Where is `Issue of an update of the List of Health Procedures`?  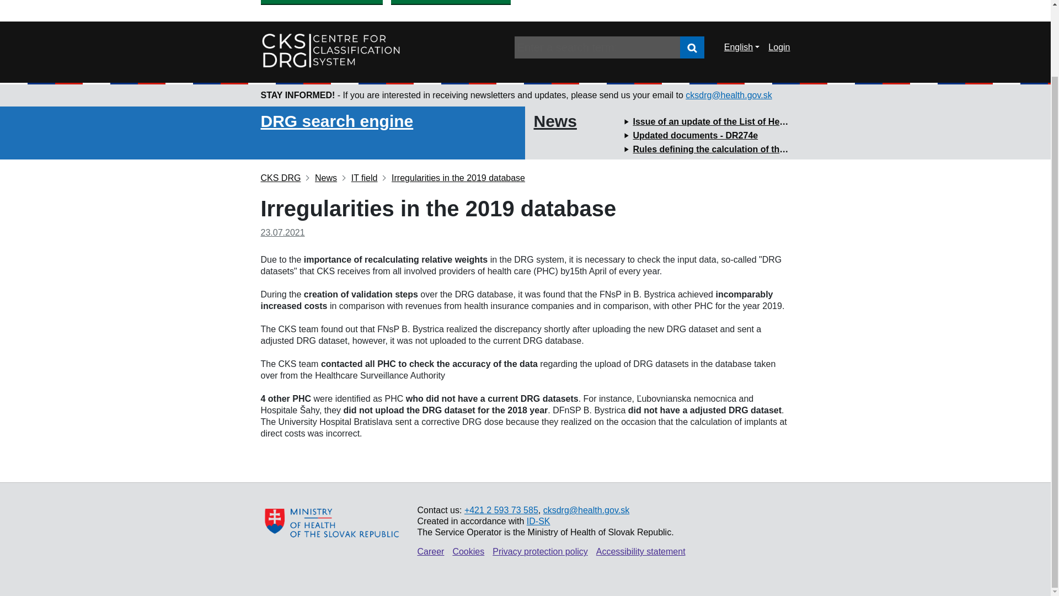 Issue of an update of the List of Health Procedures is located at coordinates (739, 121).